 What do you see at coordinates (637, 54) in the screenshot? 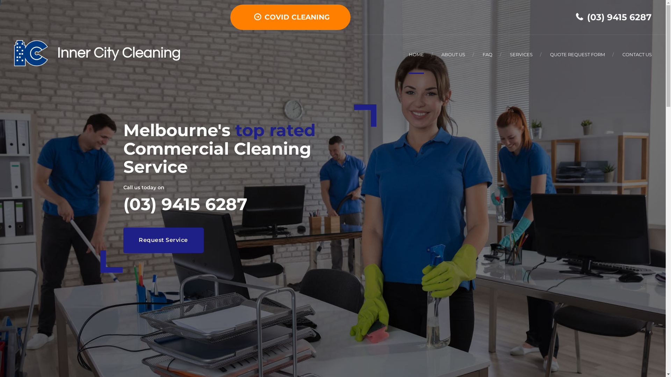
I see `CONTACT US` at bounding box center [637, 54].